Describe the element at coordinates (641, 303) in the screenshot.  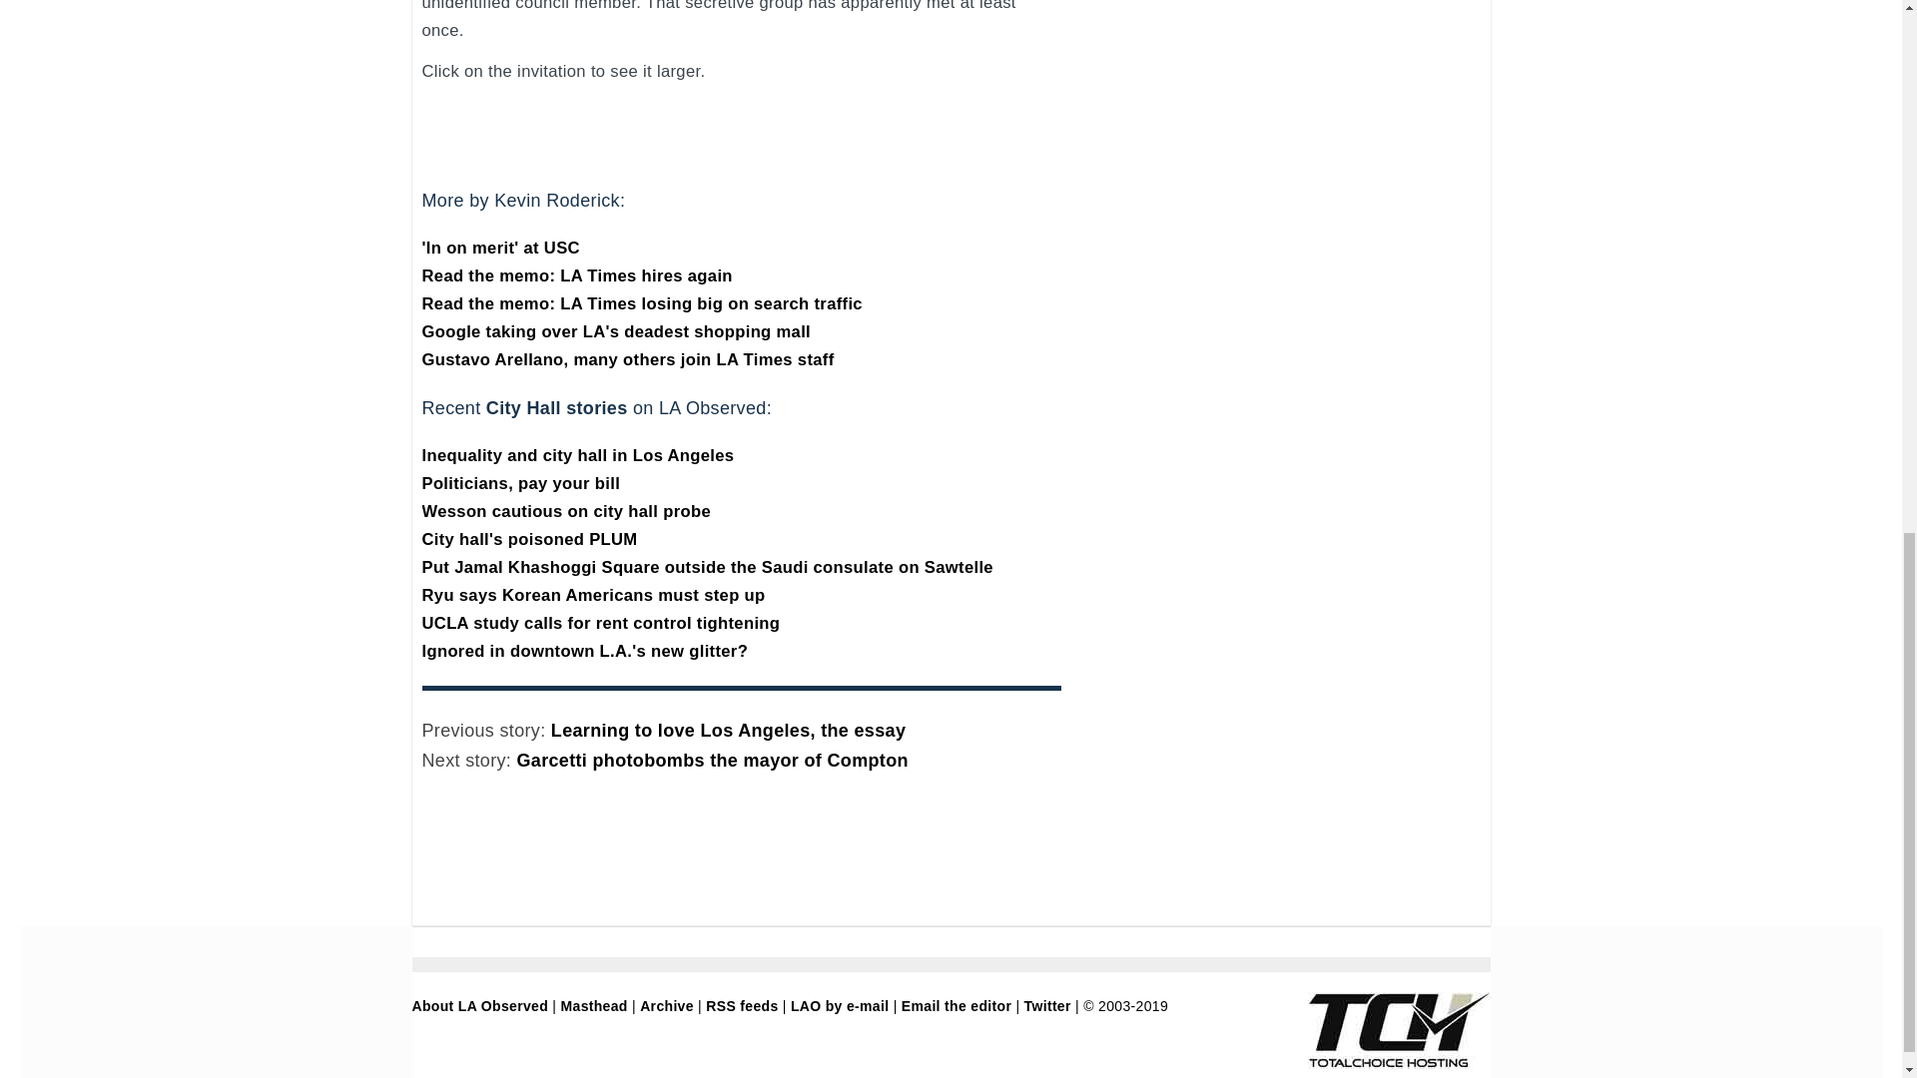
I see `Read the memo: LA Times losing big on search traffic` at that location.